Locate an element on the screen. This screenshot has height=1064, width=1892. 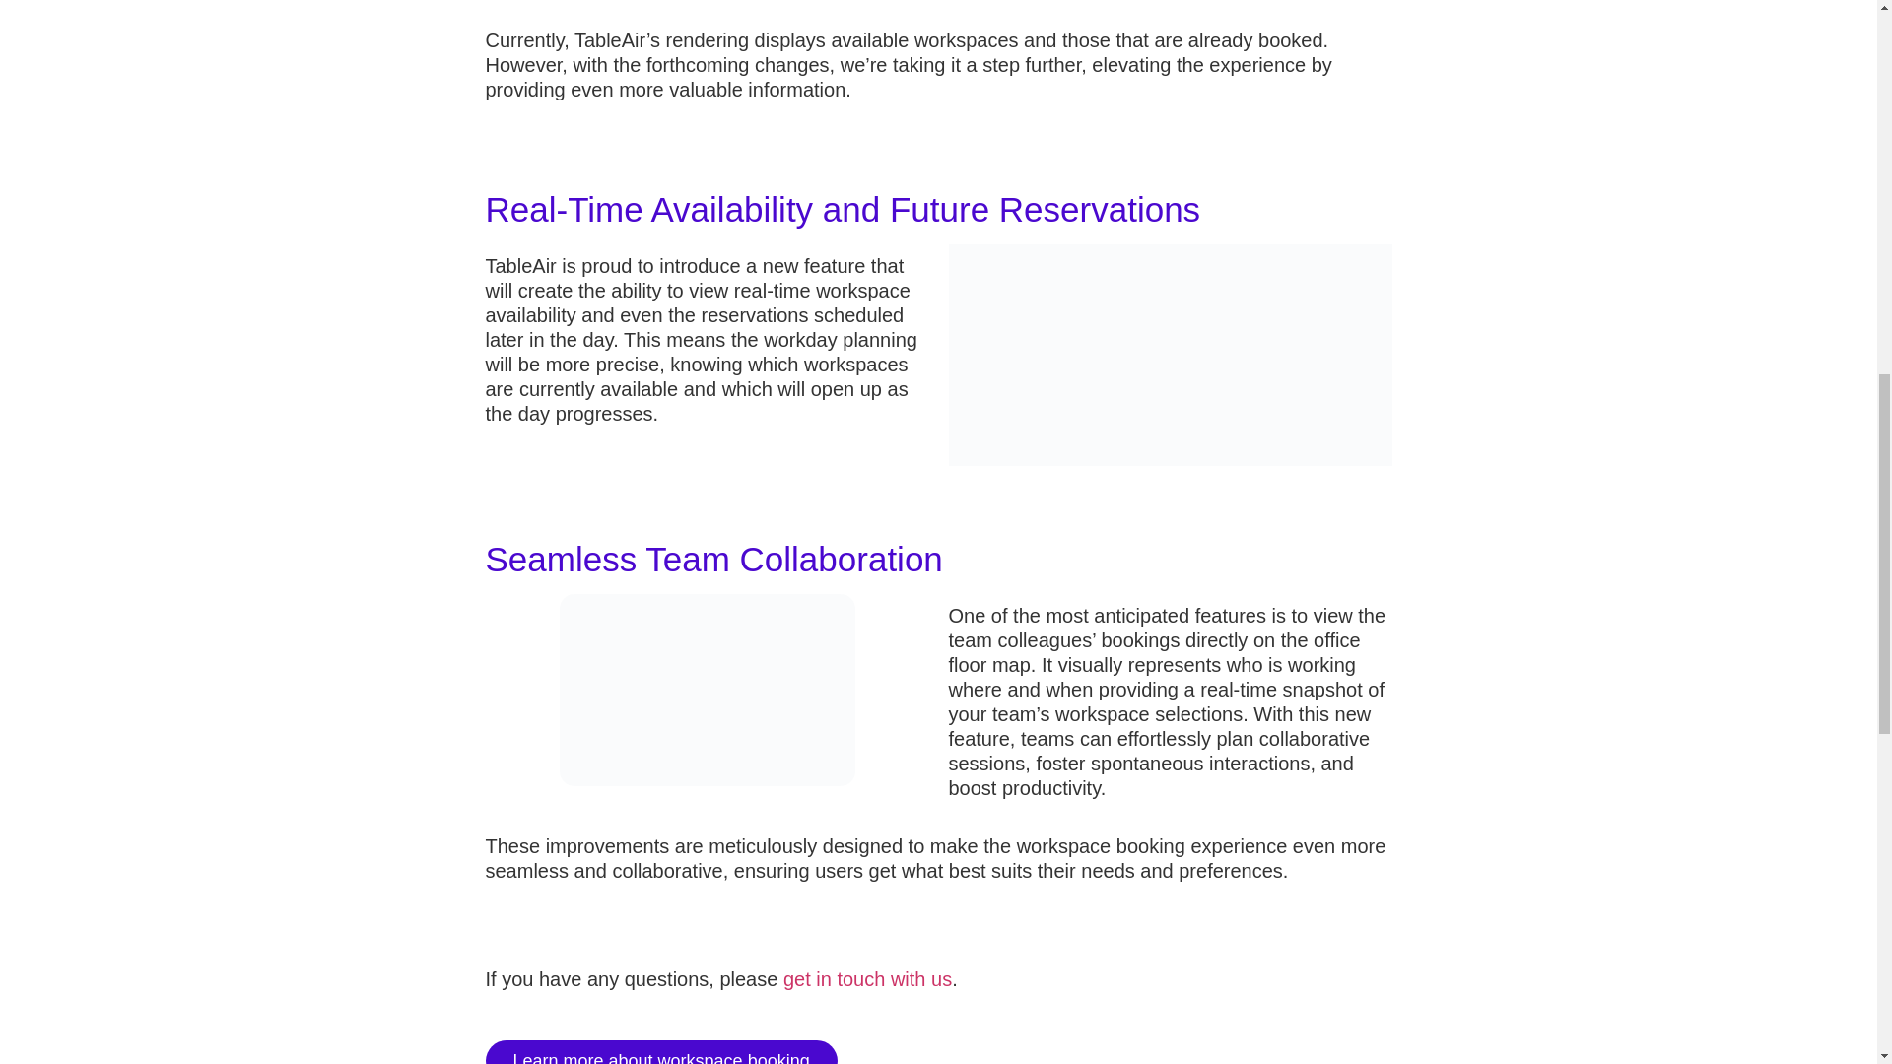
Learn more about workspace booking is located at coordinates (660, 1052).